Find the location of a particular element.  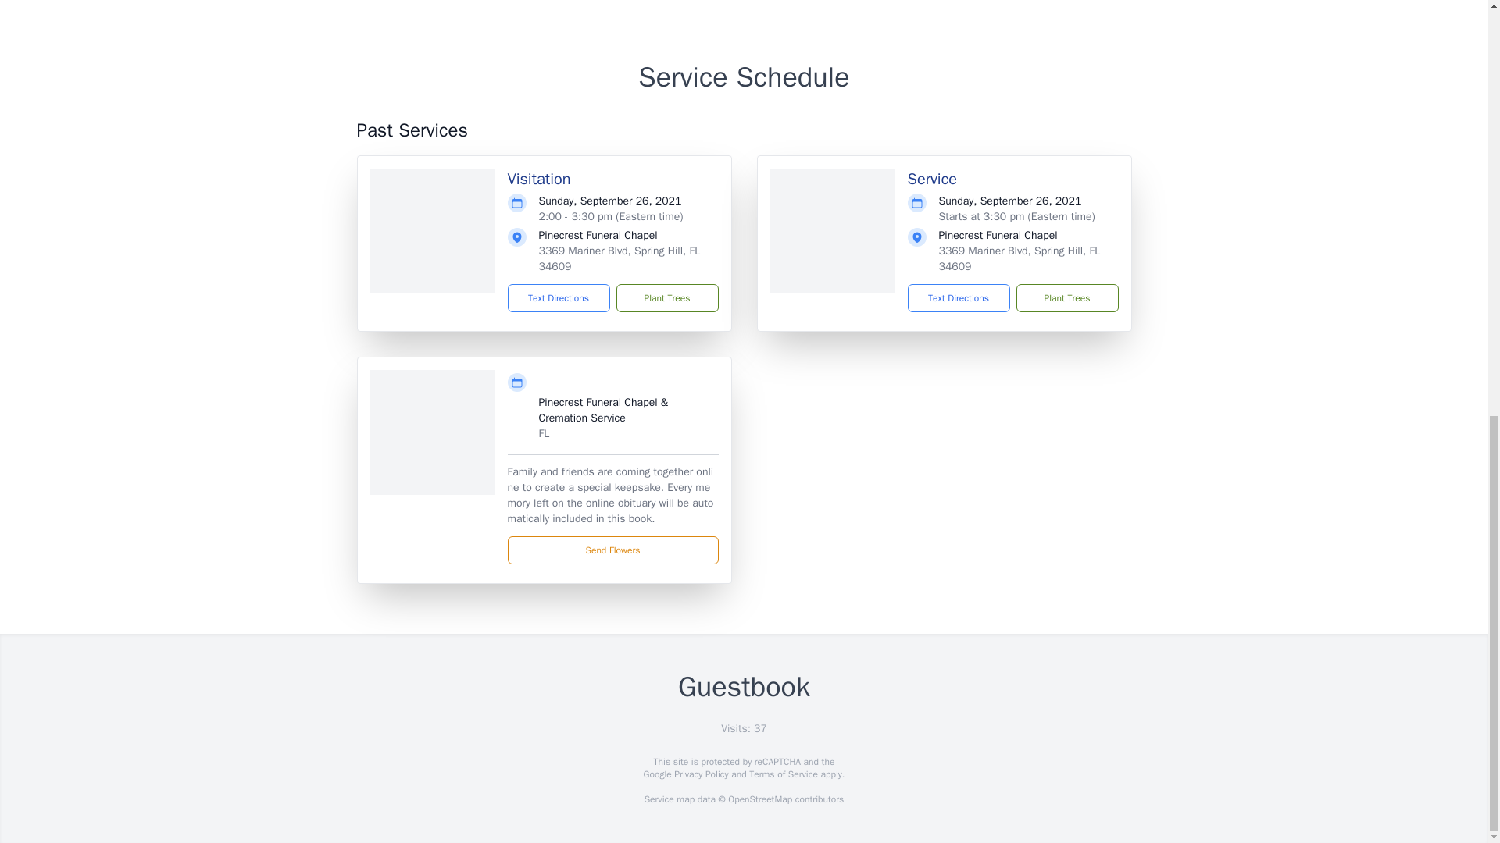

3369 Mariner Blvd, Spring Hill, FL 34609 is located at coordinates (1020, 258).